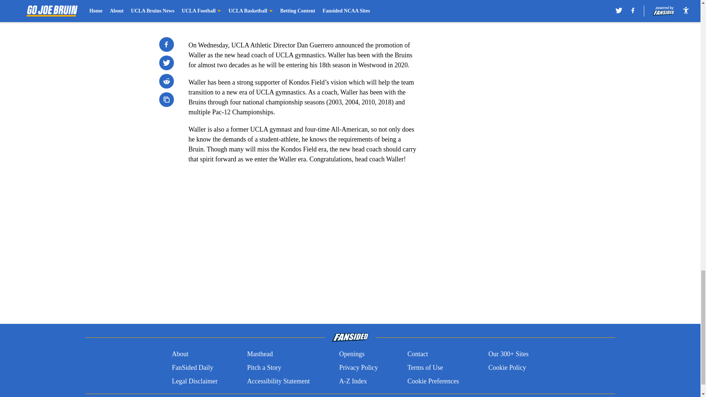 Image resolution: width=706 pixels, height=397 pixels. What do you see at coordinates (358, 368) in the screenshot?
I see `Privacy Policy` at bounding box center [358, 368].